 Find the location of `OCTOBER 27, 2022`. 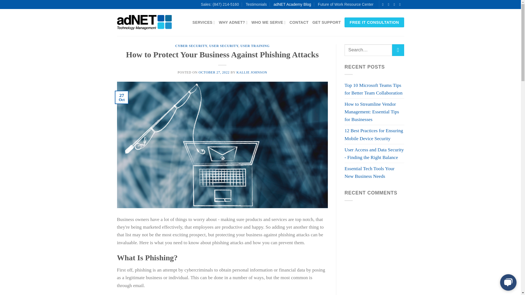

OCTOBER 27, 2022 is located at coordinates (214, 72).